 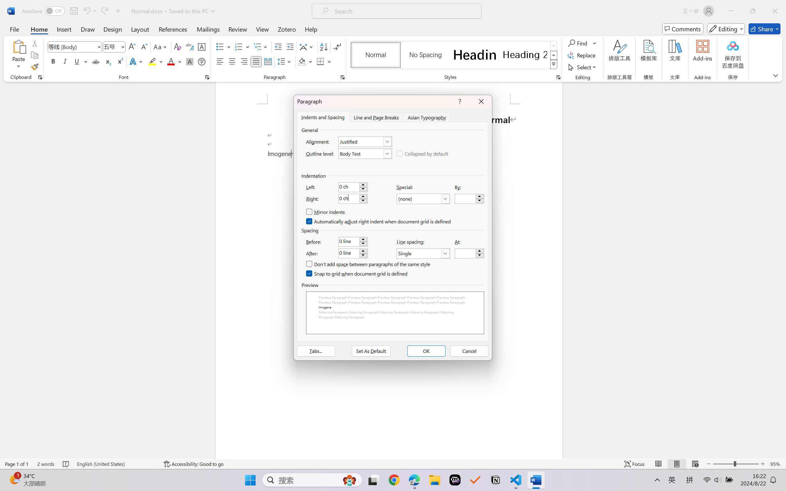 What do you see at coordinates (371, 351) in the screenshot?
I see `Set As Default` at bounding box center [371, 351].